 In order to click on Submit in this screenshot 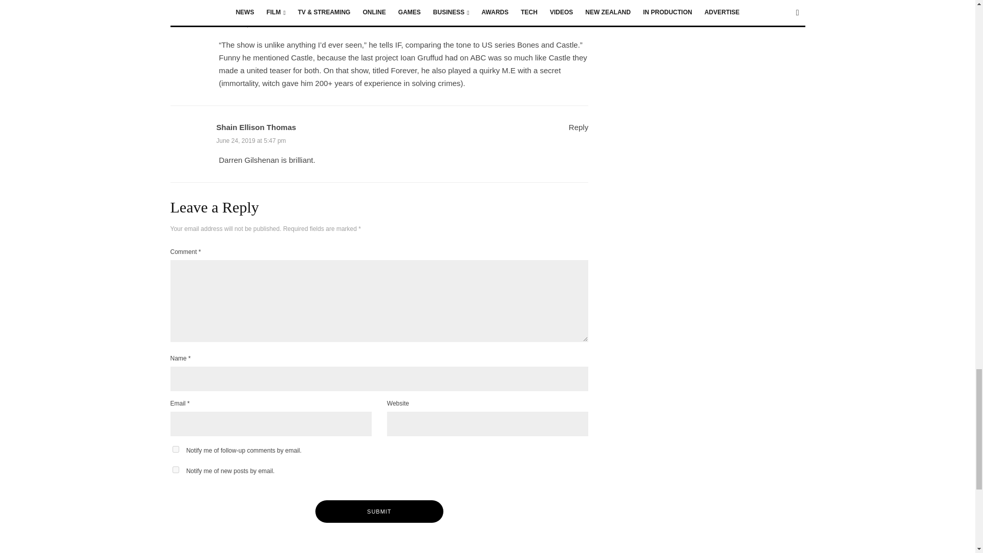, I will do `click(379, 511)`.